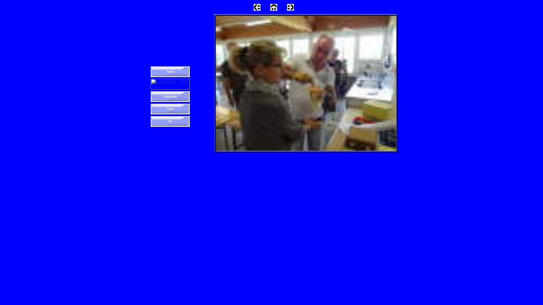 The height and width of the screenshot is (305, 543). I want to click on OK, so click(170, 121).